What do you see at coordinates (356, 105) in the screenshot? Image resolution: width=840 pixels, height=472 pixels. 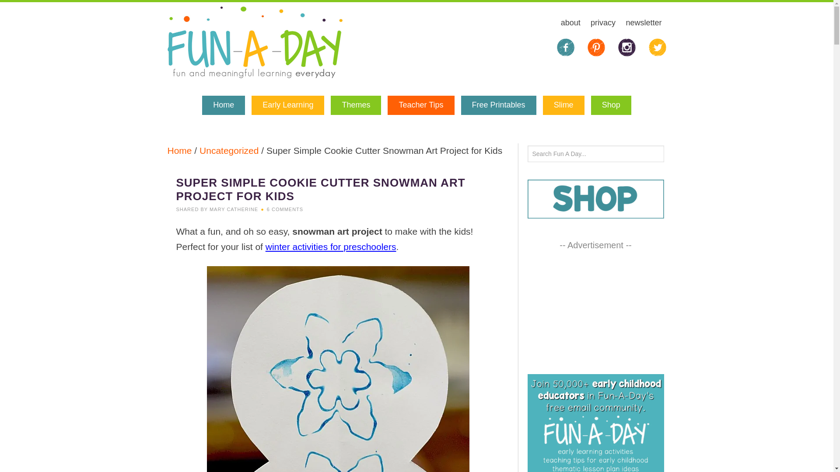 I see `Themes` at bounding box center [356, 105].